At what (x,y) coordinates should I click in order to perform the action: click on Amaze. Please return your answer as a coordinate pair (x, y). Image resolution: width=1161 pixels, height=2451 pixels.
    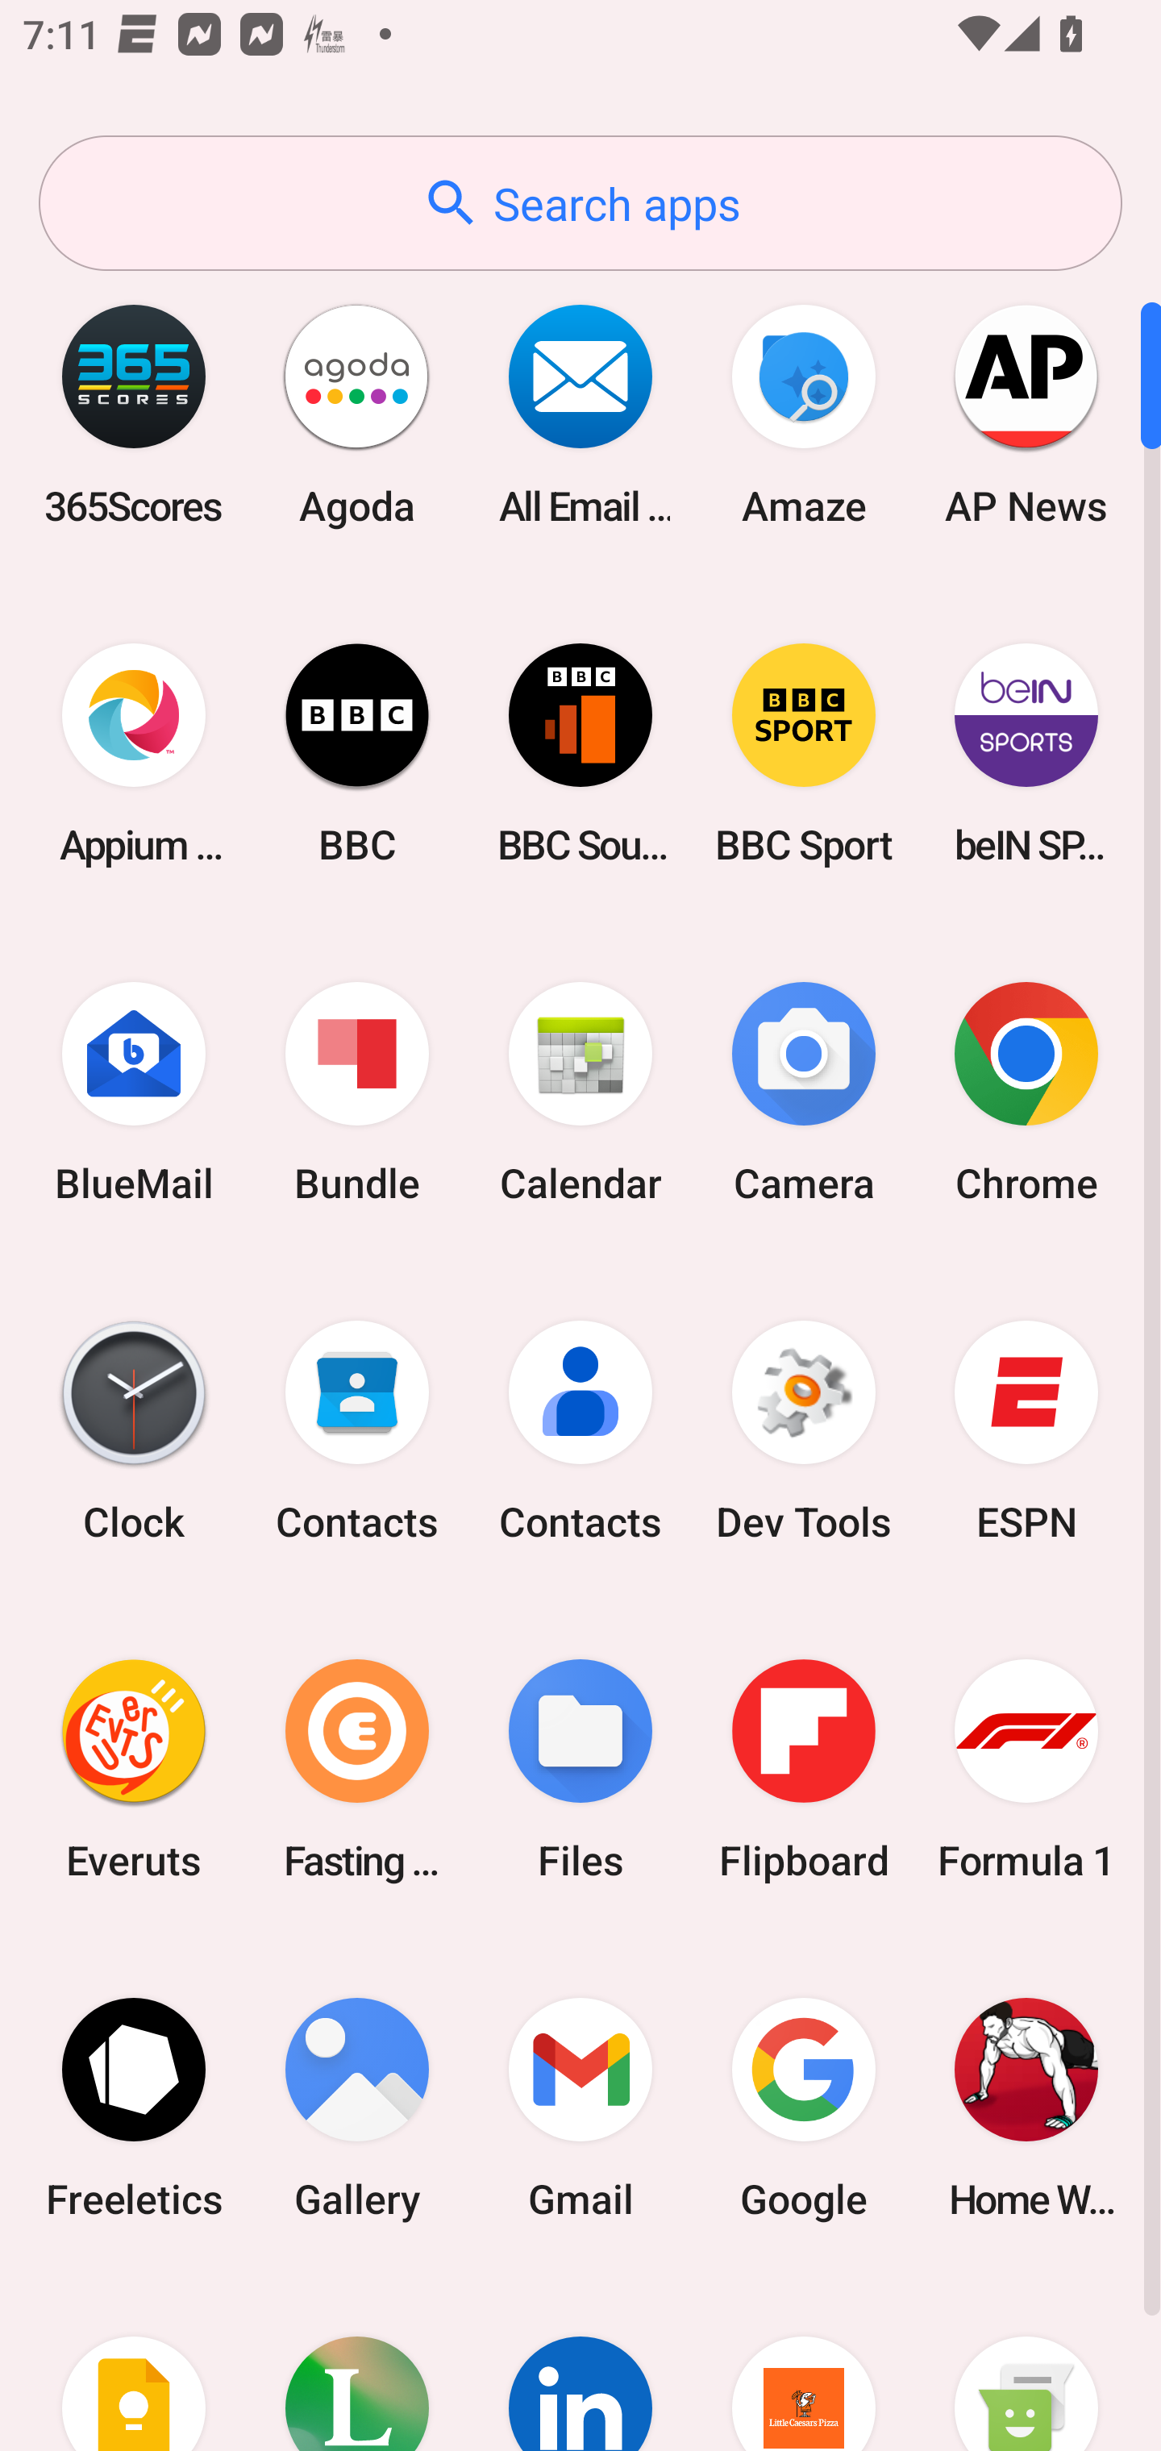
    Looking at the image, I should click on (803, 414).